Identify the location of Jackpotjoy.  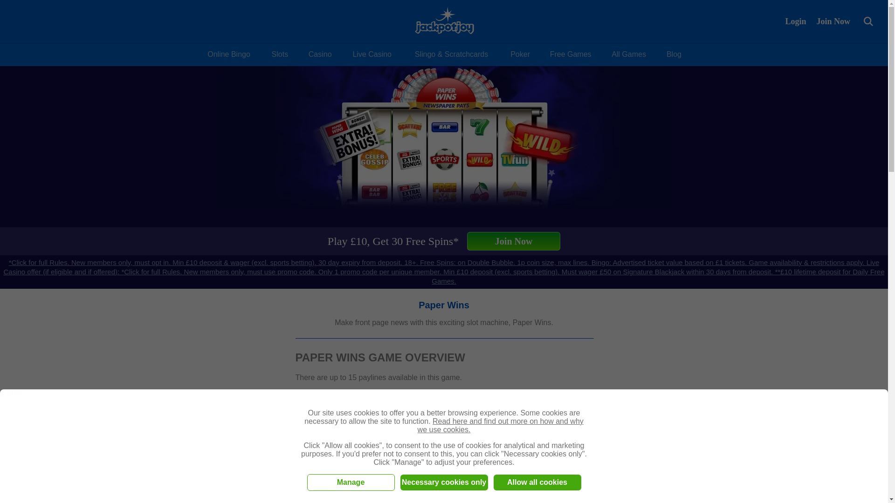
(444, 21).